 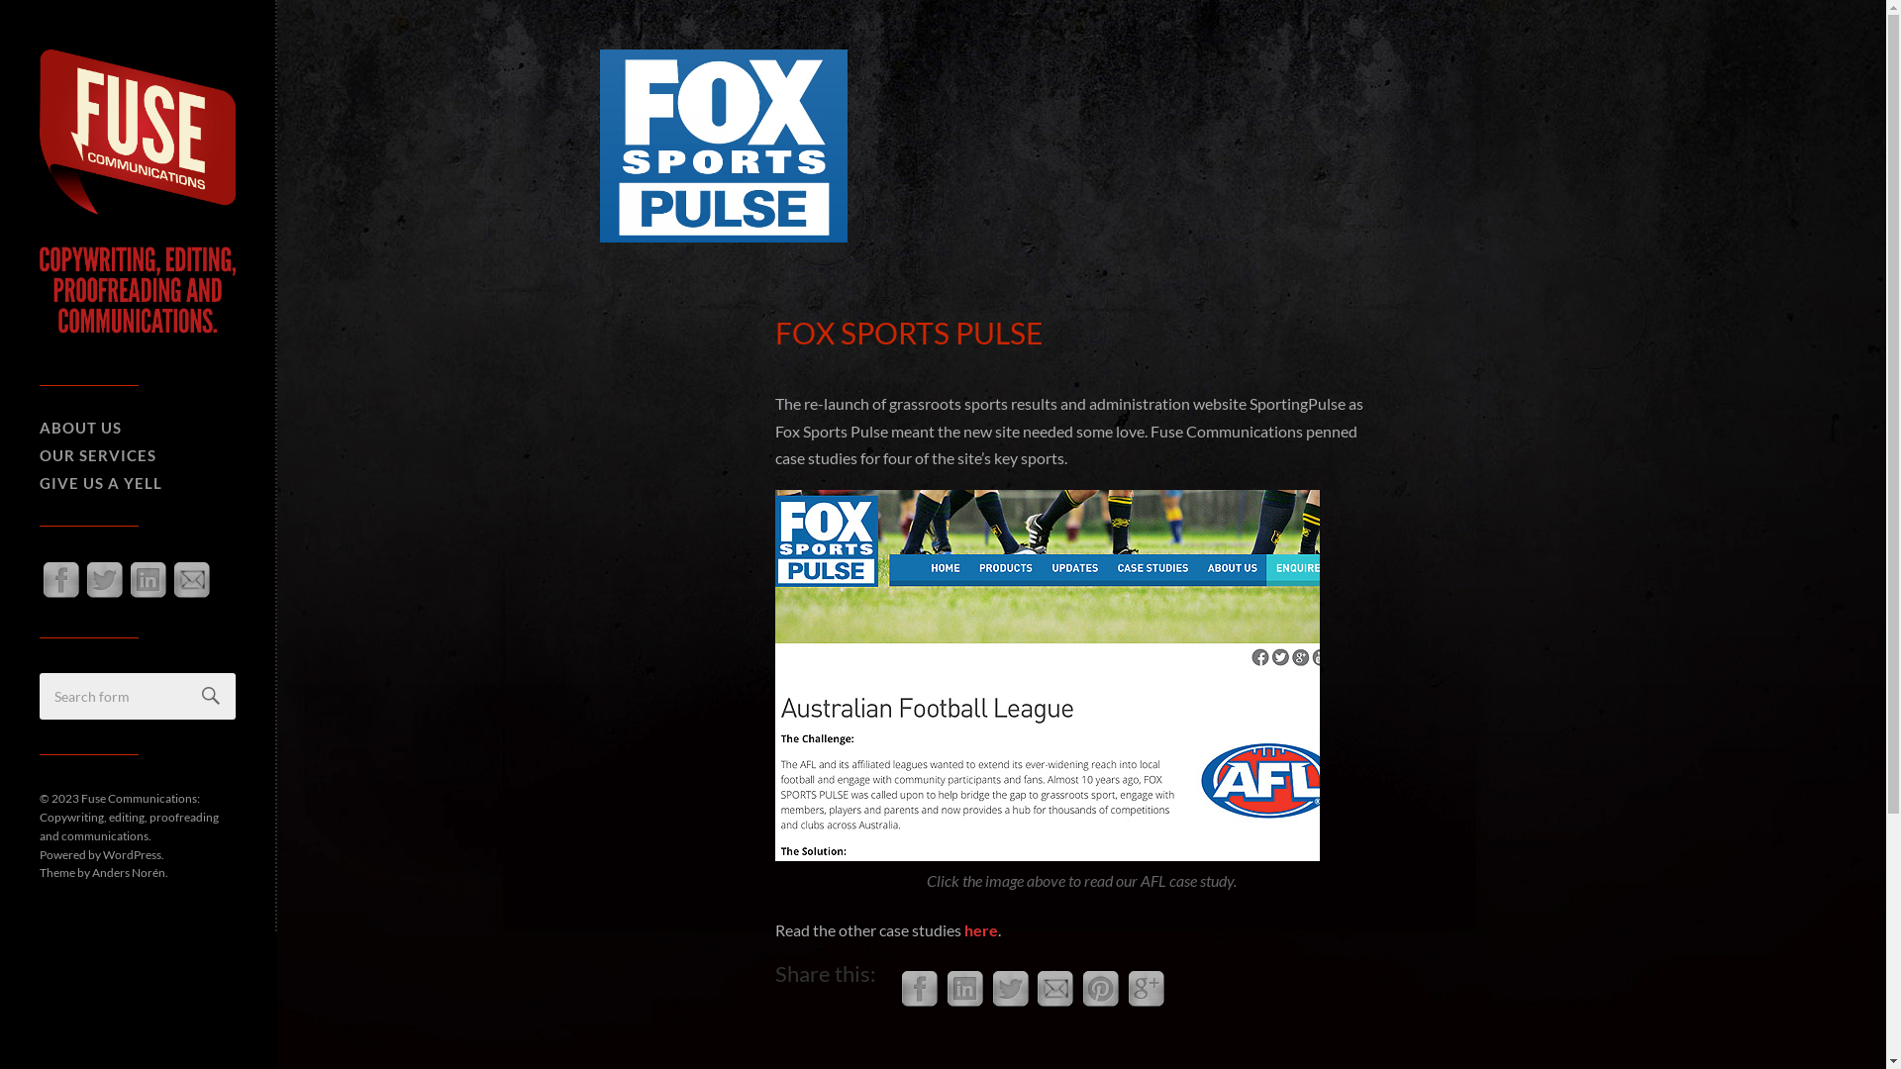 What do you see at coordinates (133, 854) in the screenshot?
I see `WordPress` at bounding box center [133, 854].